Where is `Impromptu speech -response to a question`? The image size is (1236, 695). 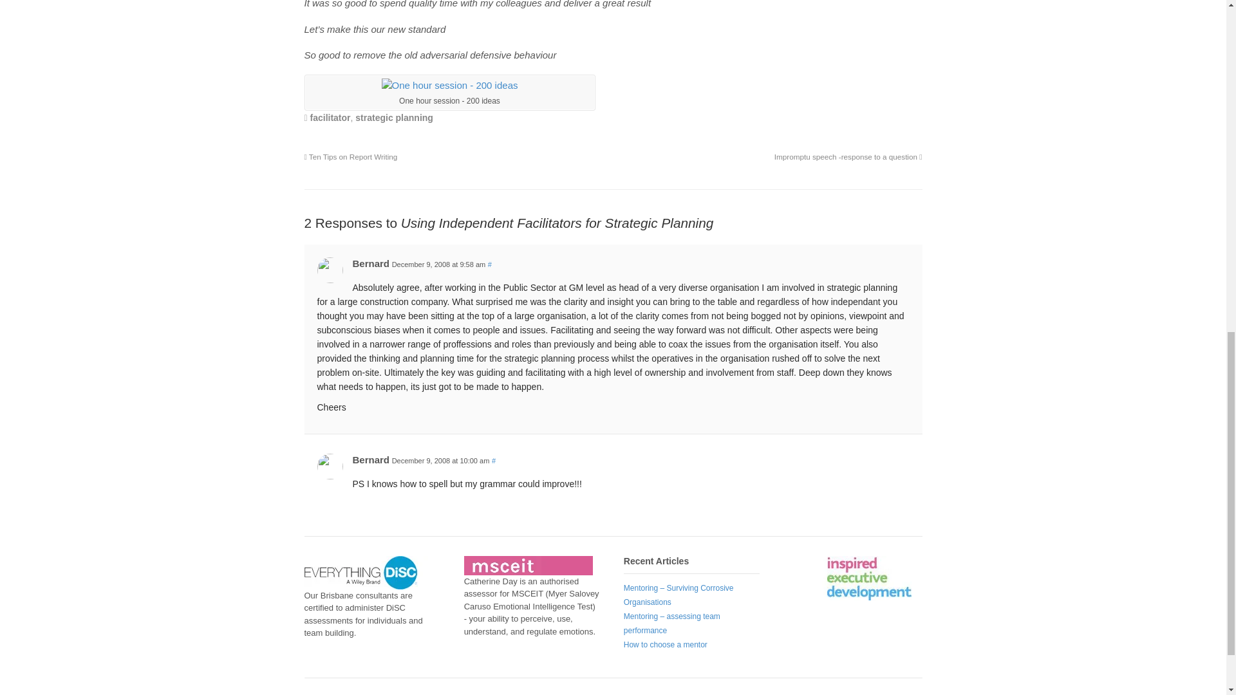
Impromptu speech -response to a question is located at coordinates (848, 156).